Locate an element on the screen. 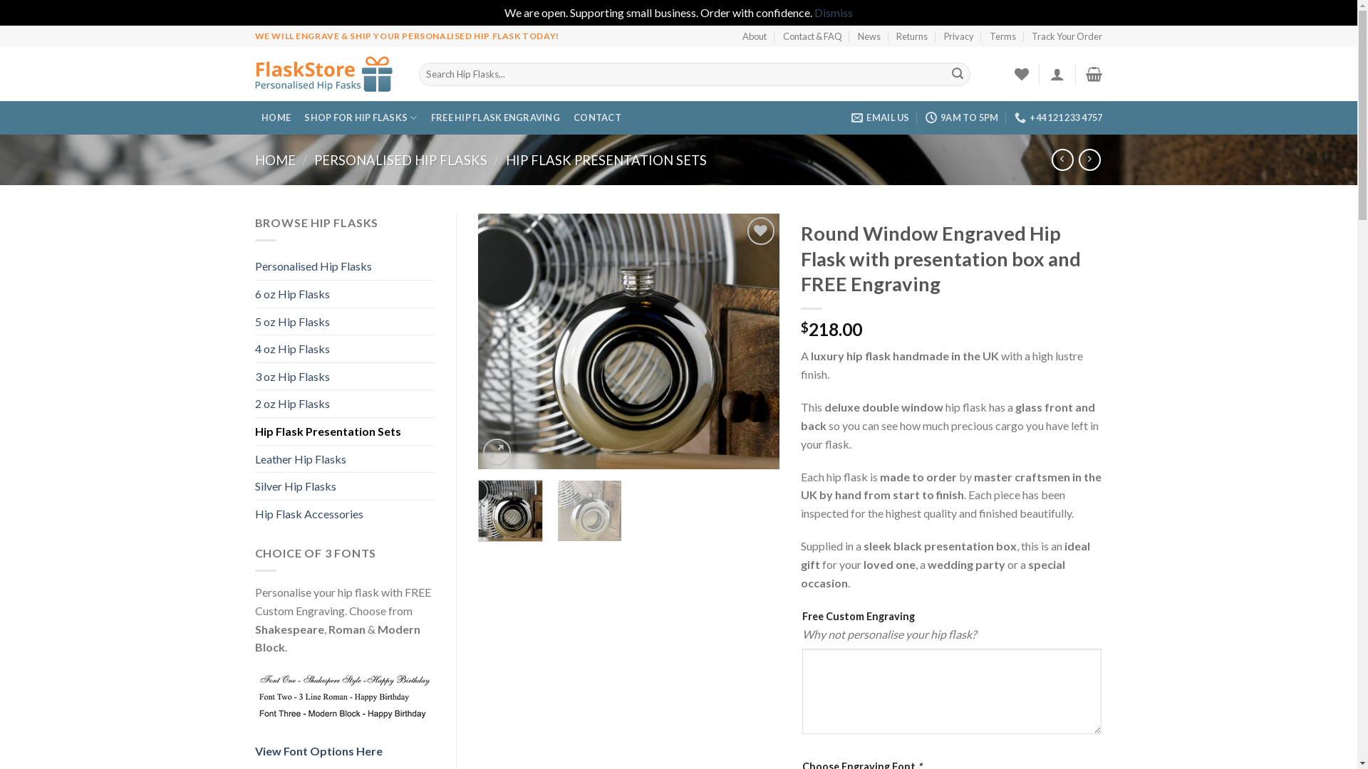  Hip Flask Presentation Sets is located at coordinates (345, 431).